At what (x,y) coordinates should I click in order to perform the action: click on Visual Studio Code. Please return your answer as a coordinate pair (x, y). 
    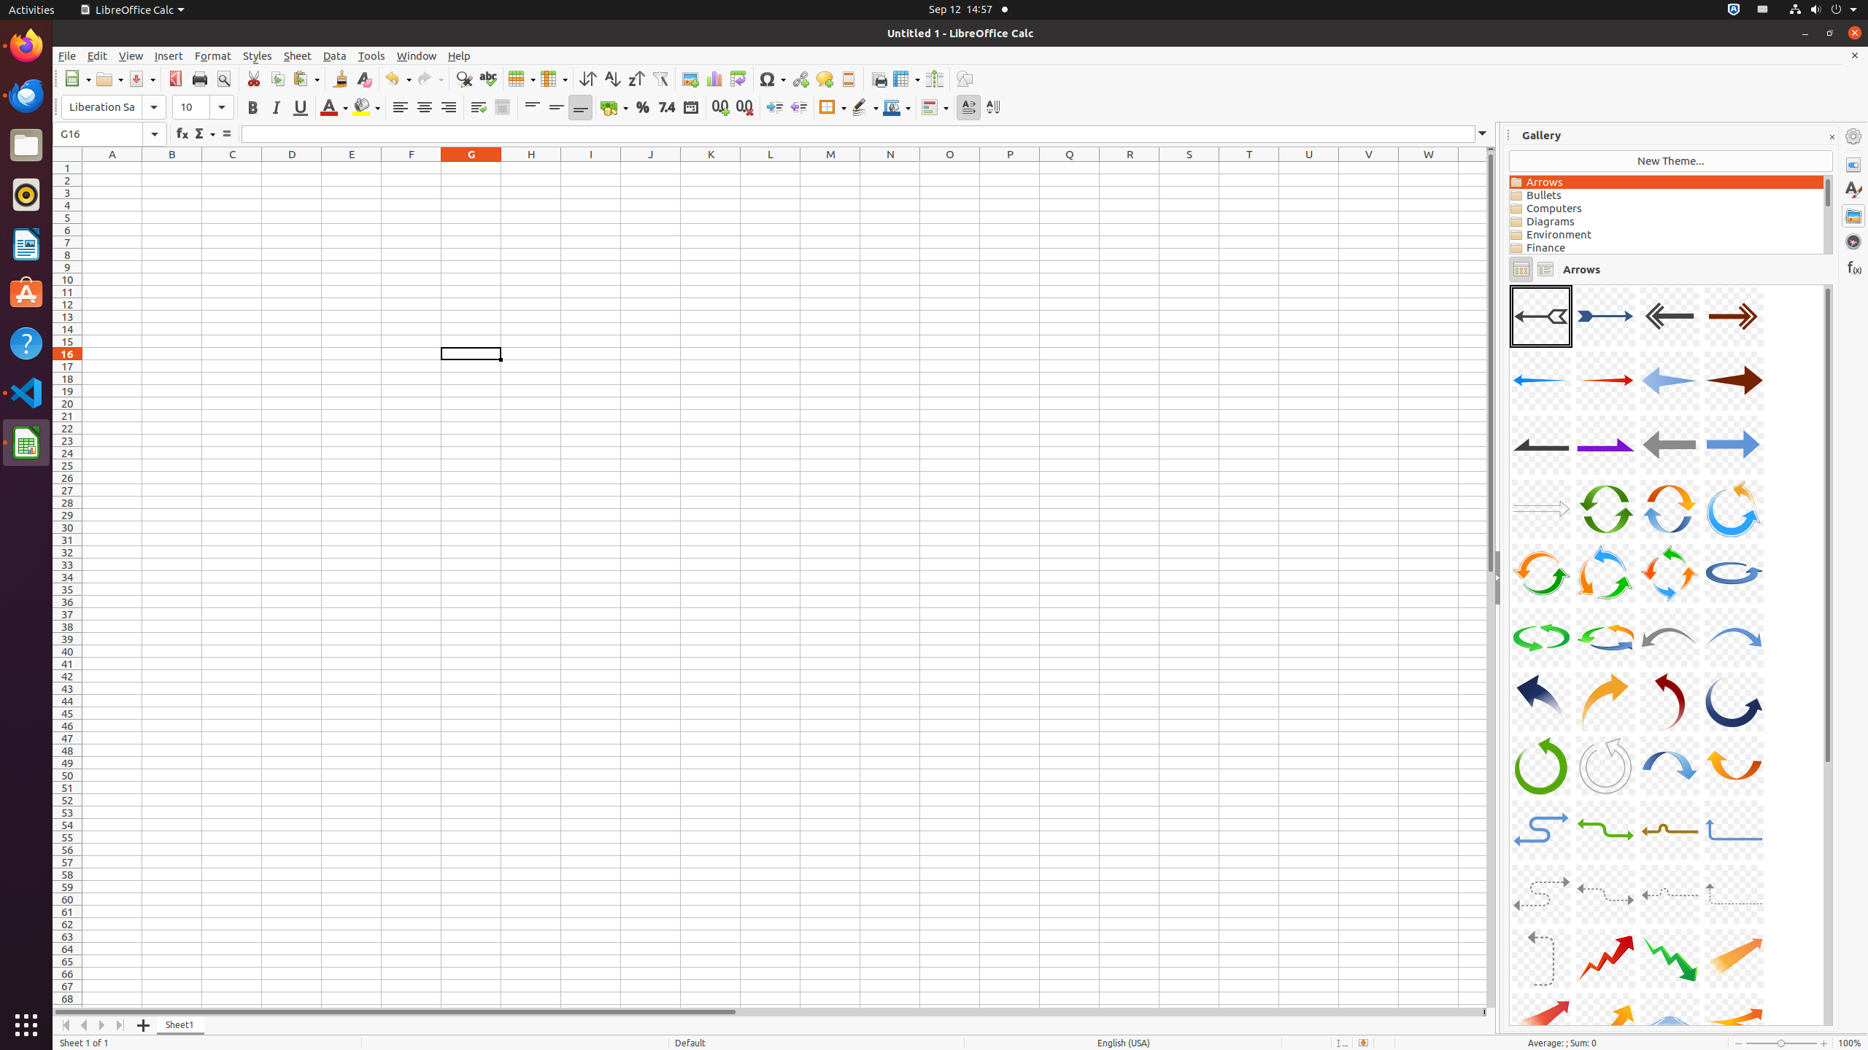
    Looking at the image, I should click on (26, 392).